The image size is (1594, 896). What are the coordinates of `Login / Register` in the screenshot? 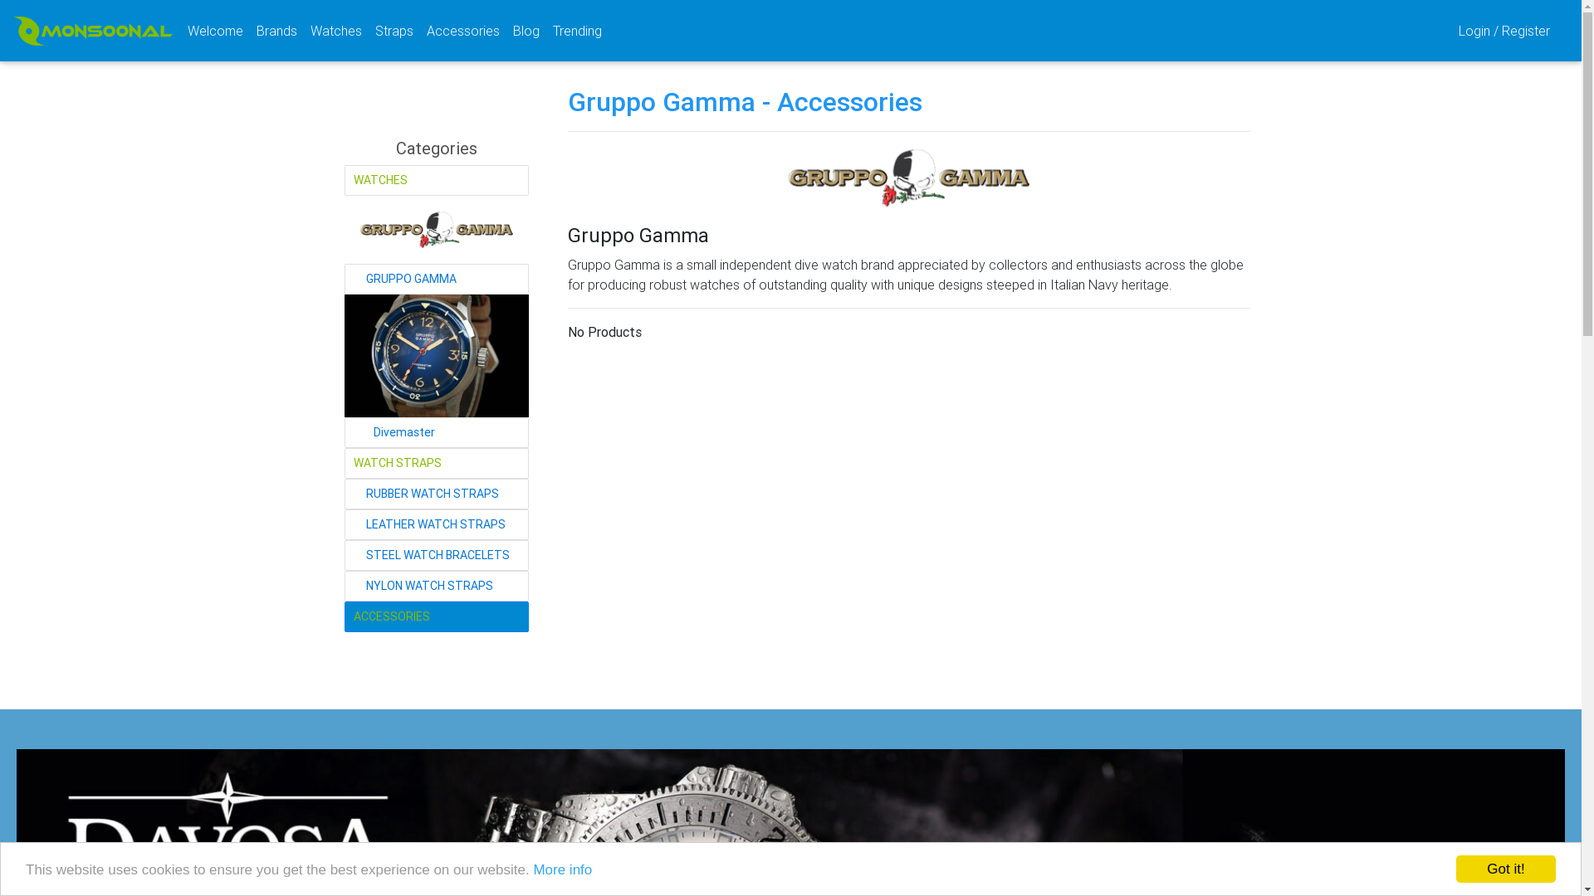 It's located at (1507, 31).